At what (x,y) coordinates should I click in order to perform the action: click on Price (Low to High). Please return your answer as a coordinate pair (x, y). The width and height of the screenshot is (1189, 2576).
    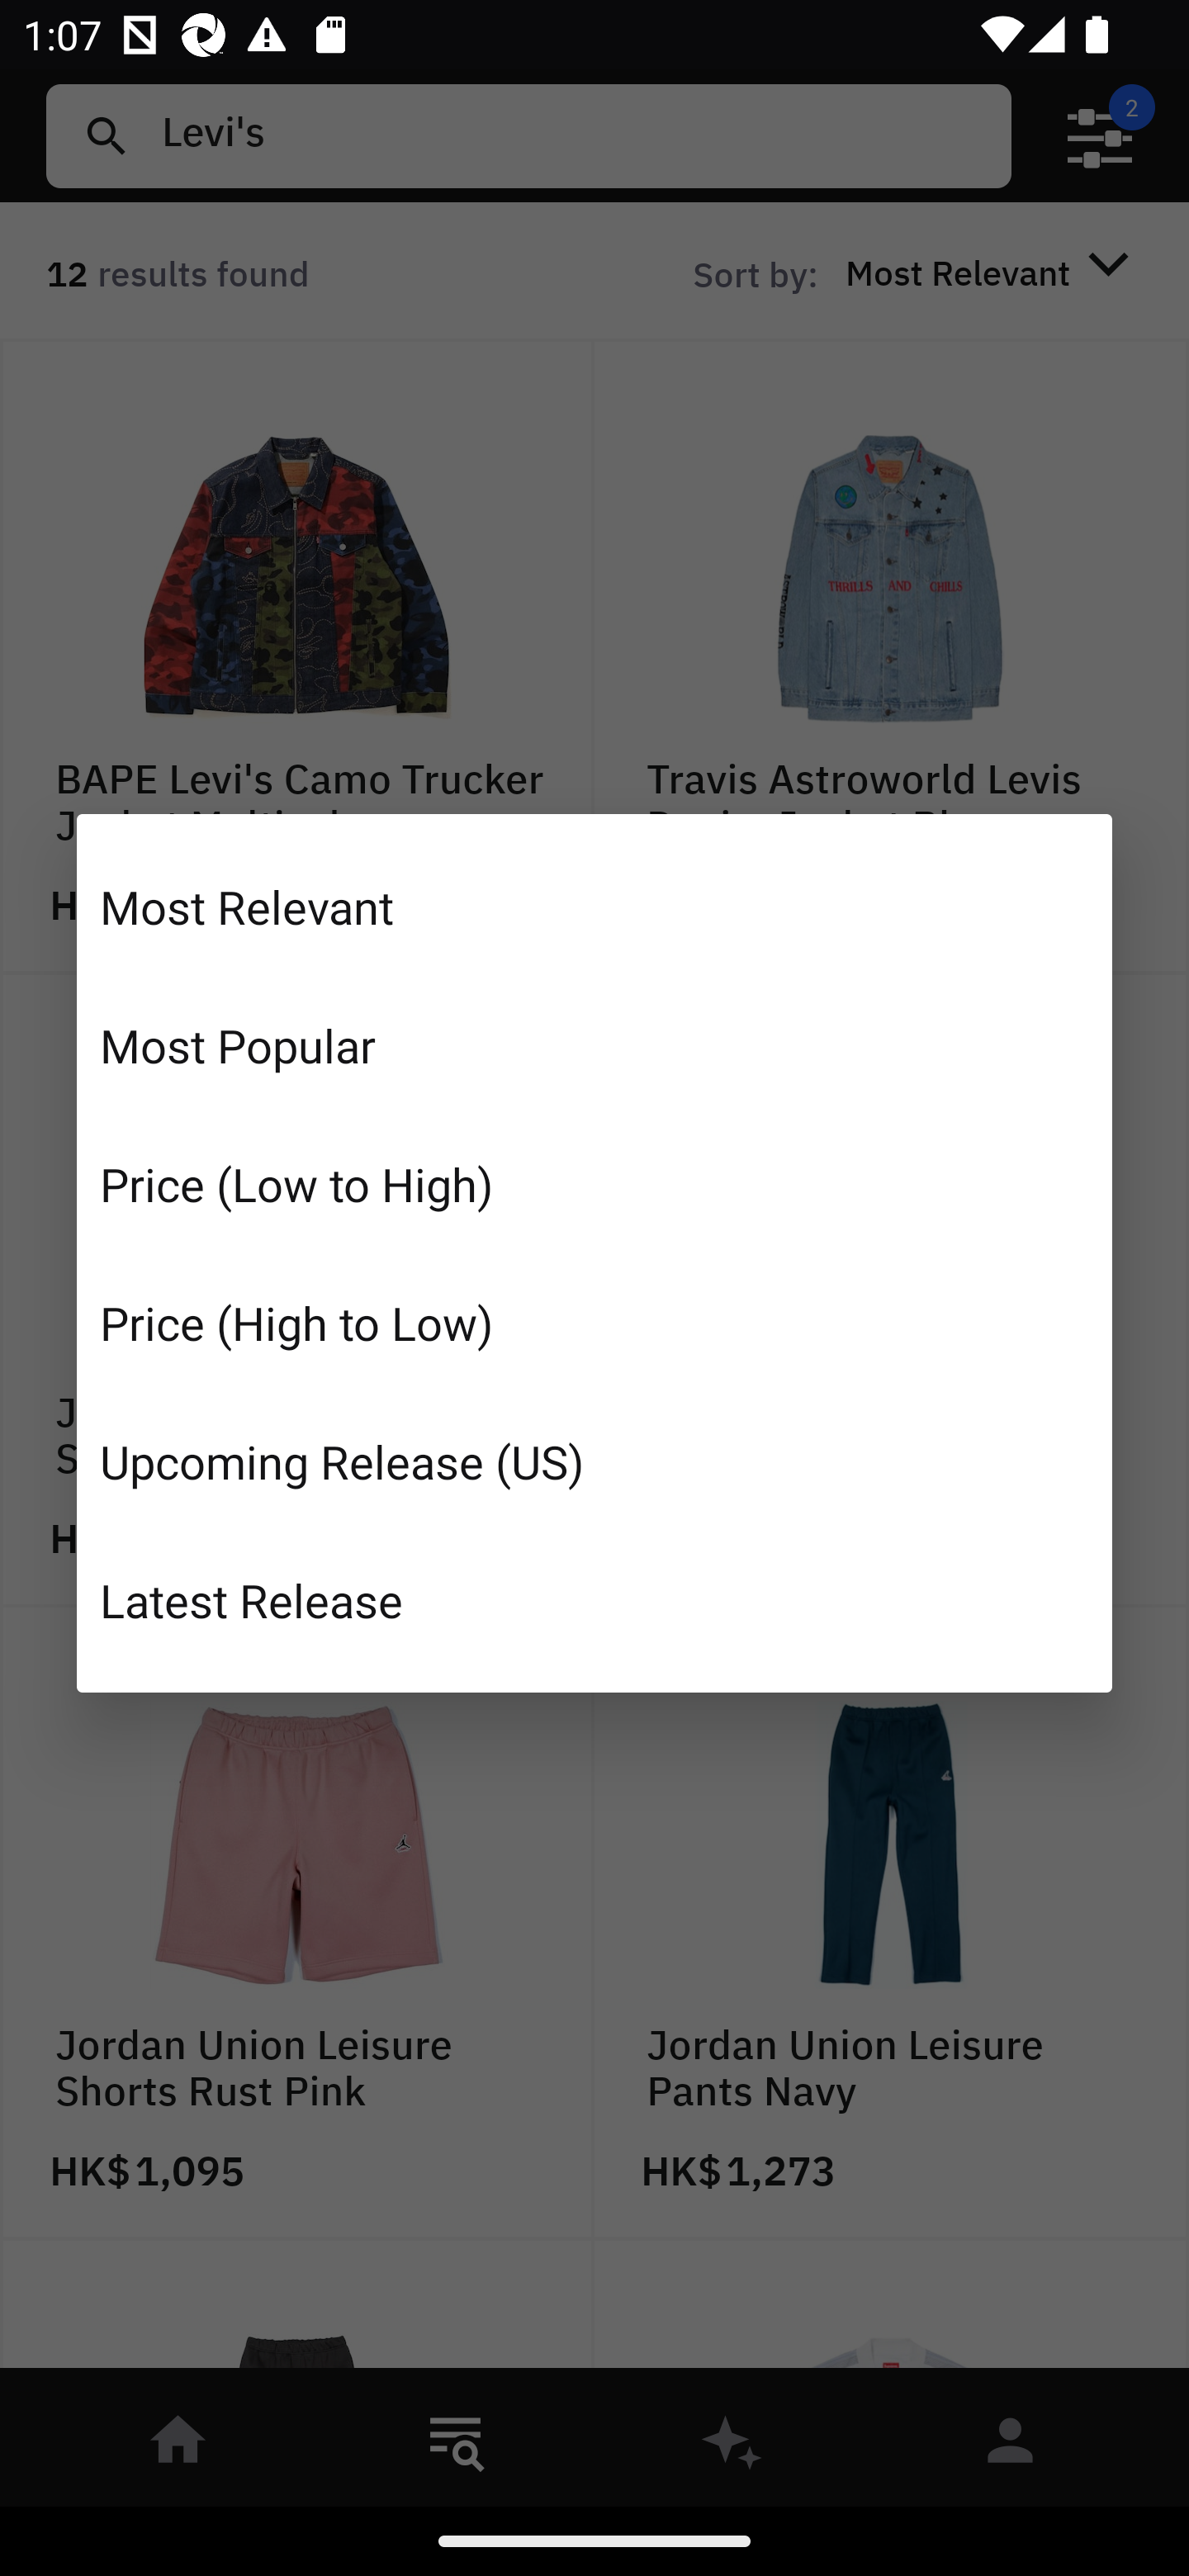
    Looking at the image, I should click on (594, 1184).